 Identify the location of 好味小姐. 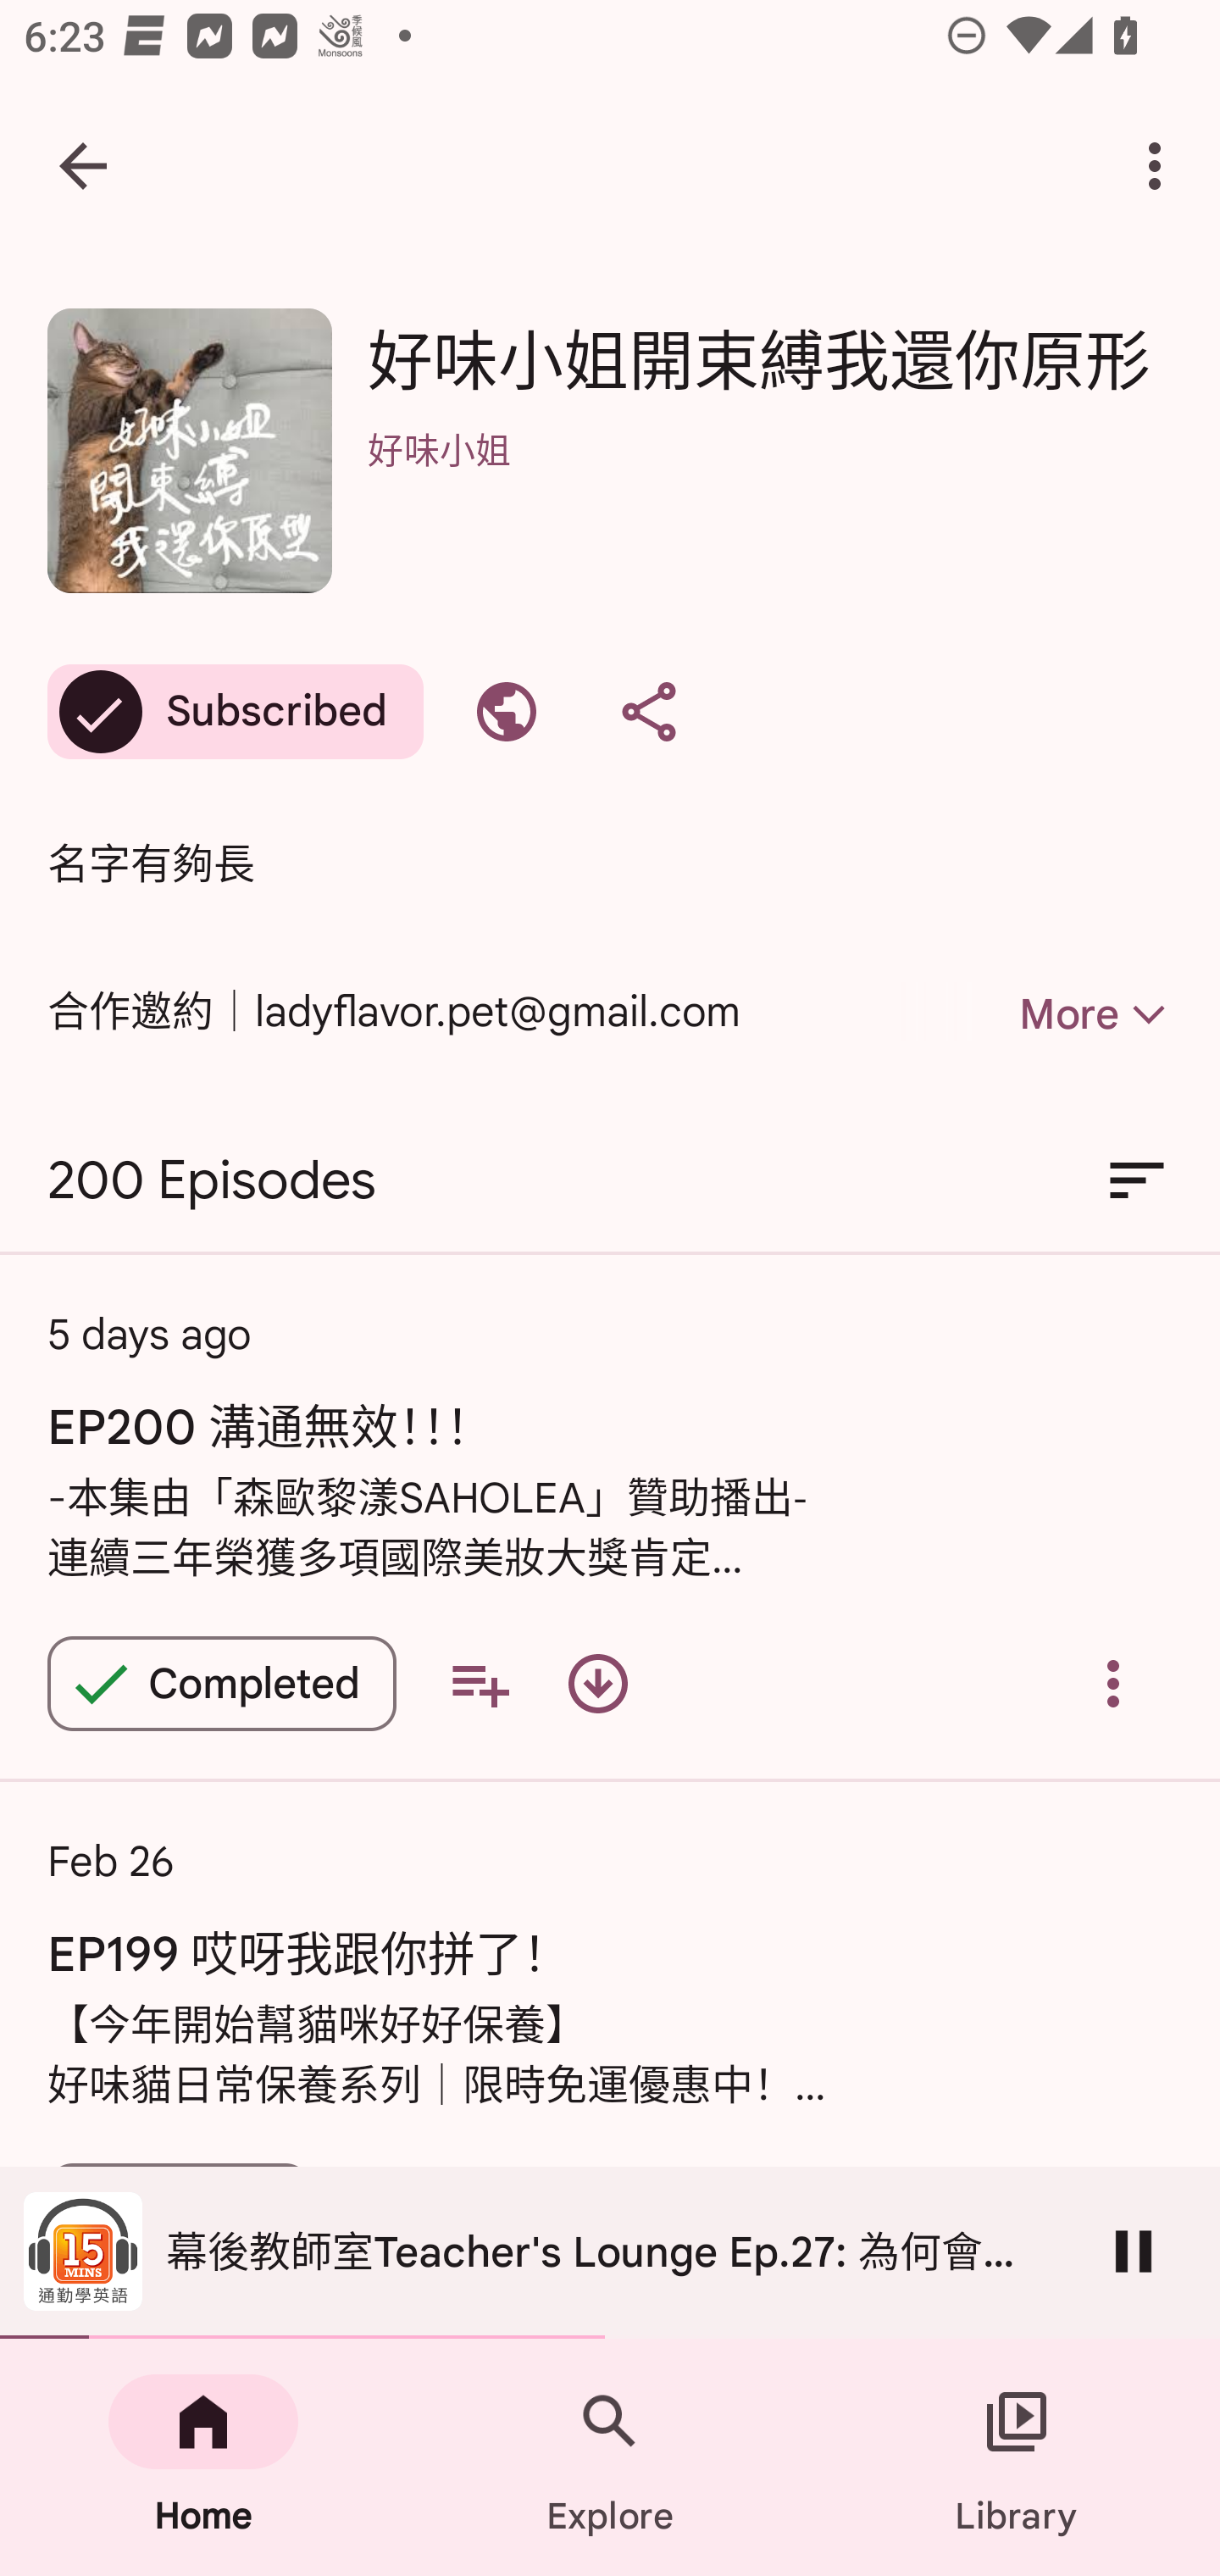
(769, 493).